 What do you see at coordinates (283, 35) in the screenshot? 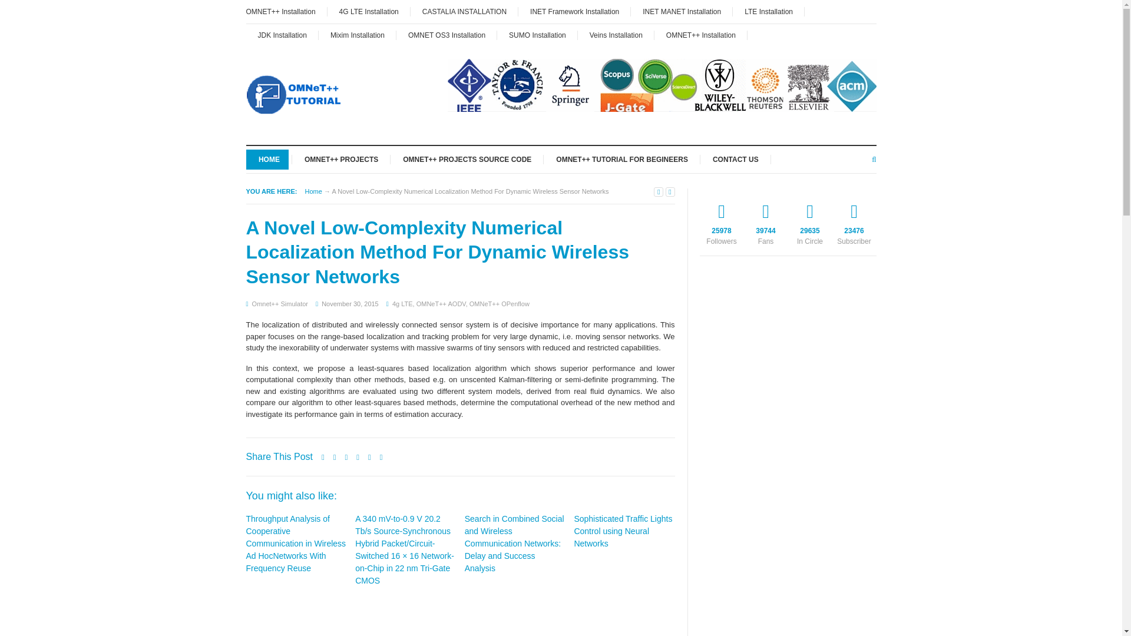
I see `JDK Installation` at bounding box center [283, 35].